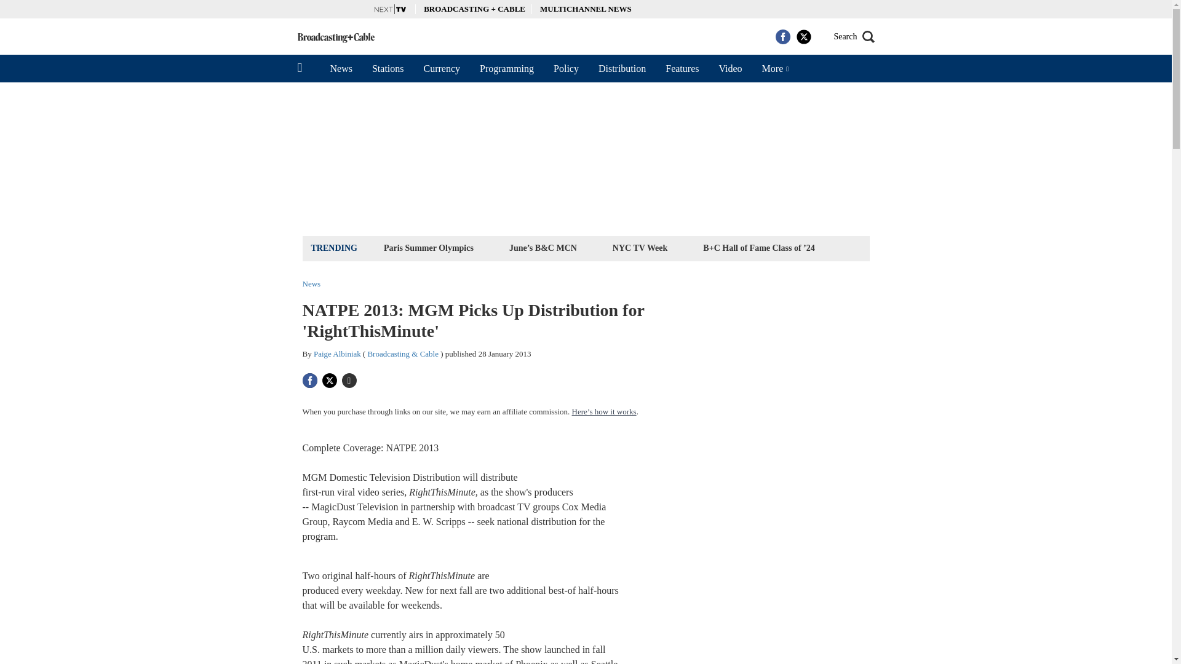  What do you see at coordinates (682, 68) in the screenshot?
I see `Features` at bounding box center [682, 68].